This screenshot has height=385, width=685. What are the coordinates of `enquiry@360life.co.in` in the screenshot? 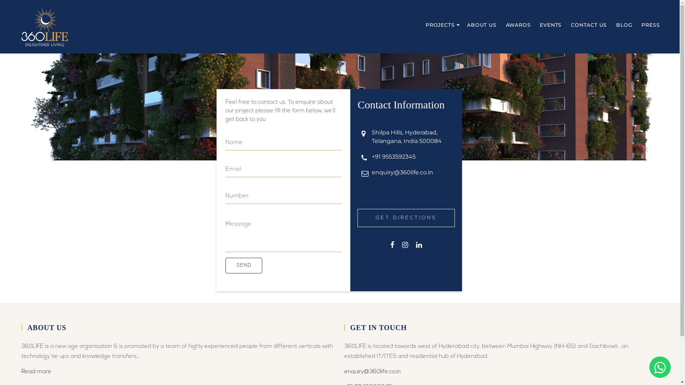 It's located at (402, 173).